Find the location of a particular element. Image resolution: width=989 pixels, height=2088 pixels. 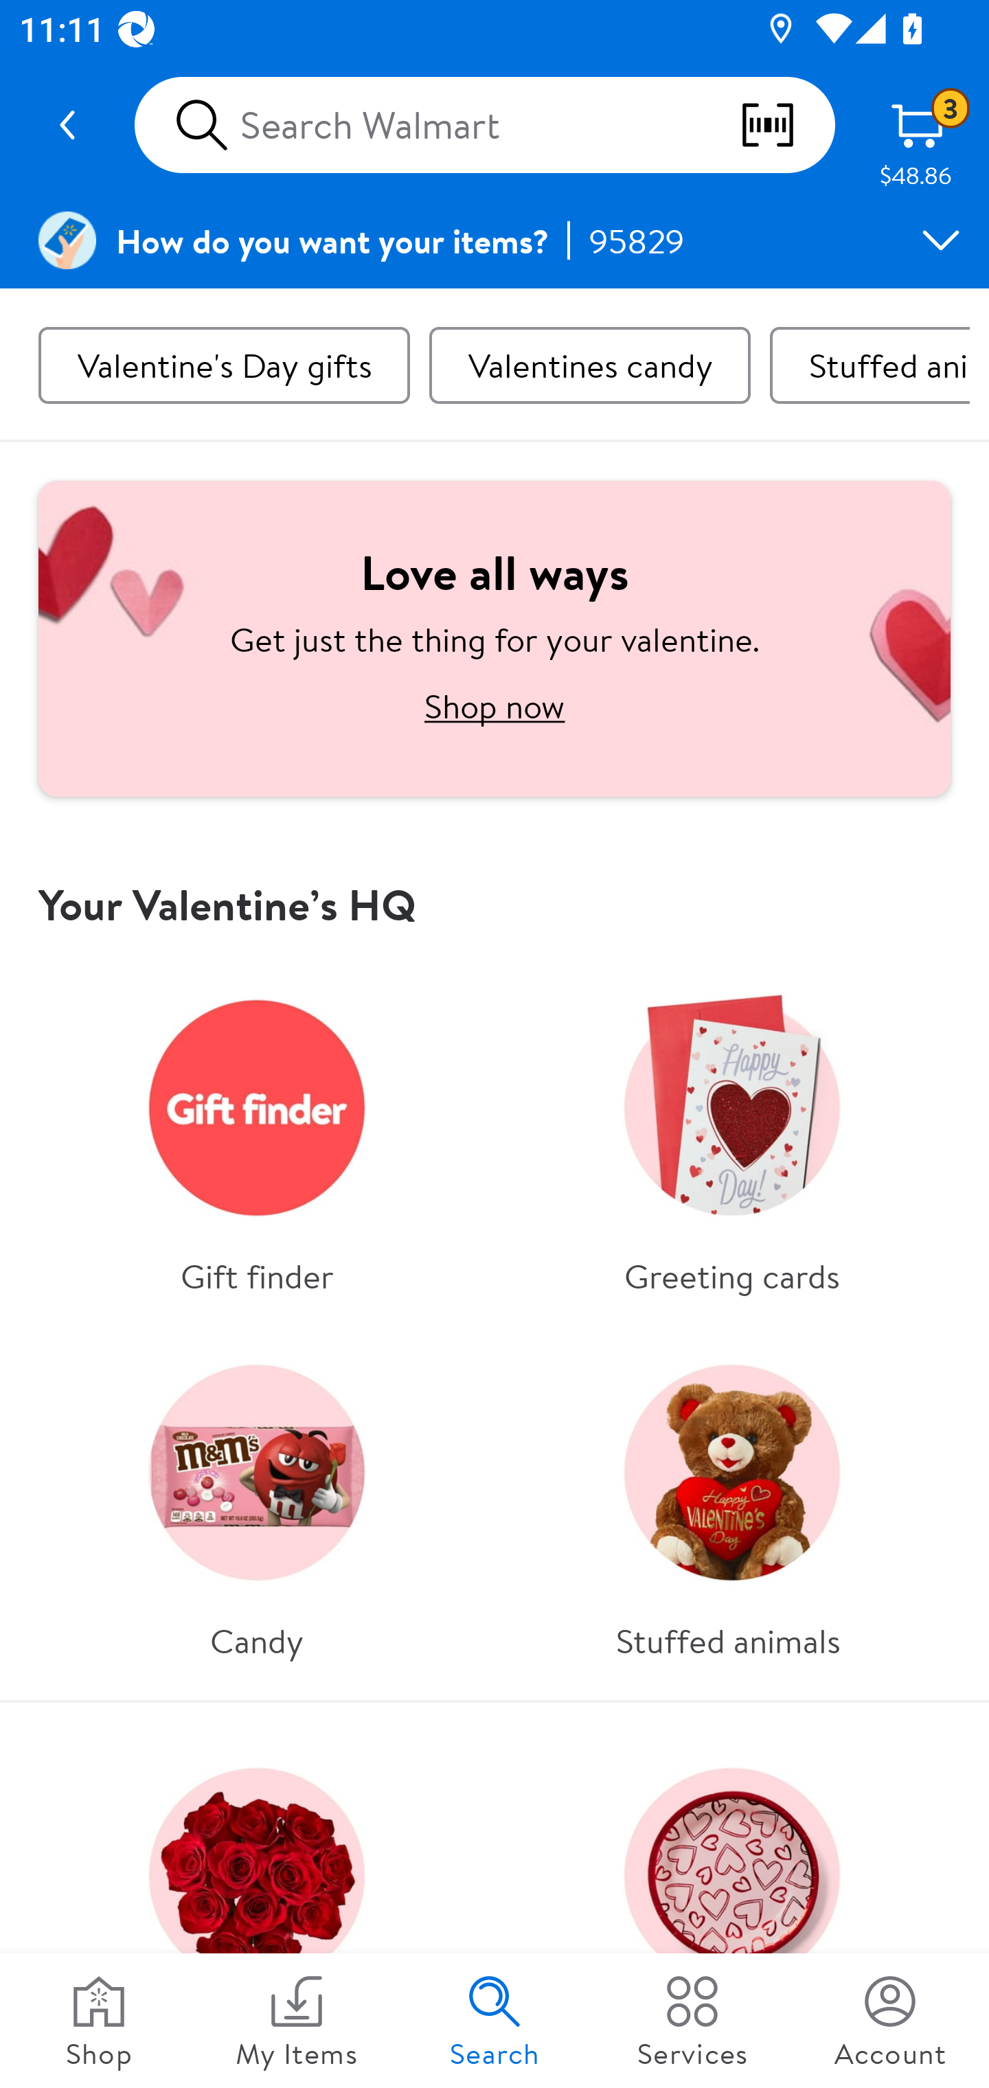

Greeting cards is located at coordinates (731, 1135).